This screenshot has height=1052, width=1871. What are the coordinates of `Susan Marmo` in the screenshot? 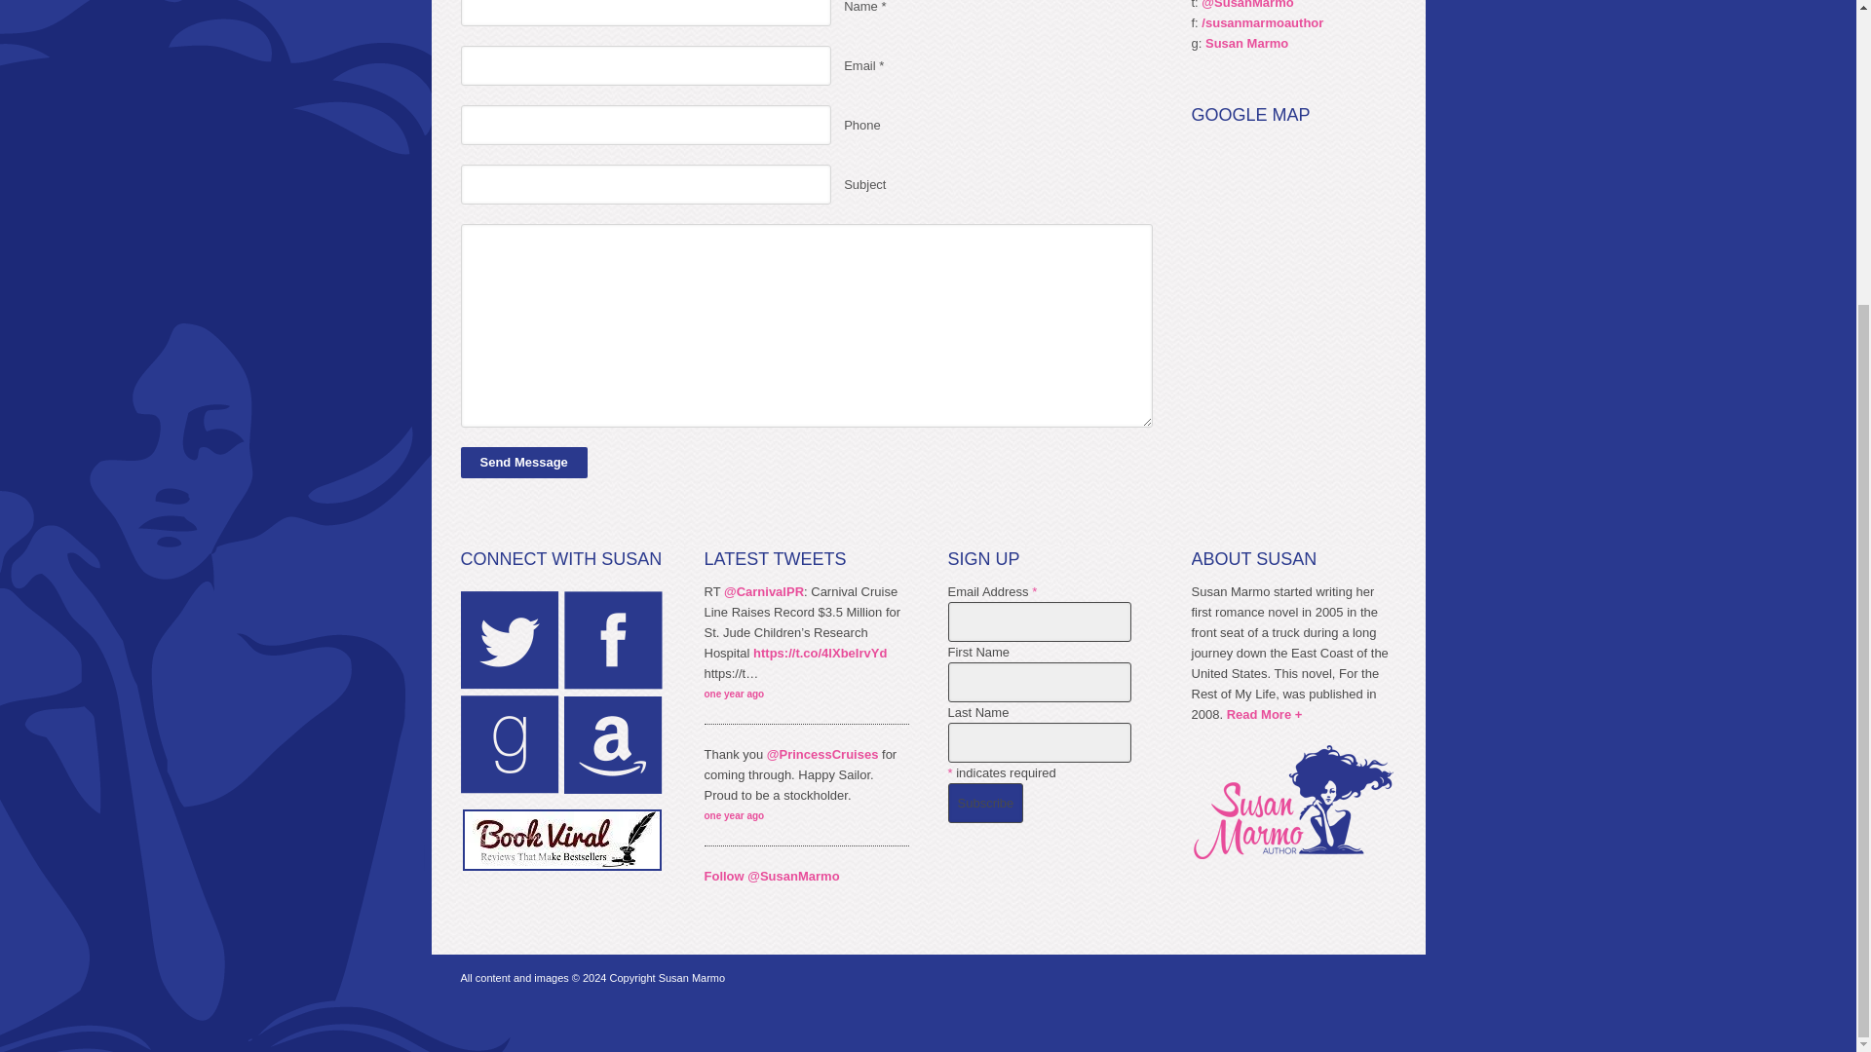 It's located at (1246, 43).